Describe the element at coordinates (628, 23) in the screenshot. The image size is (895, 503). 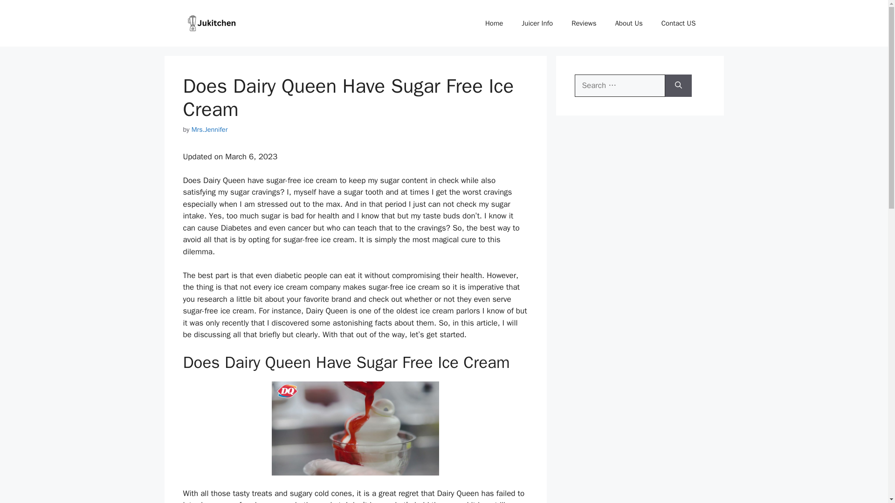
I see `About Us` at that location.